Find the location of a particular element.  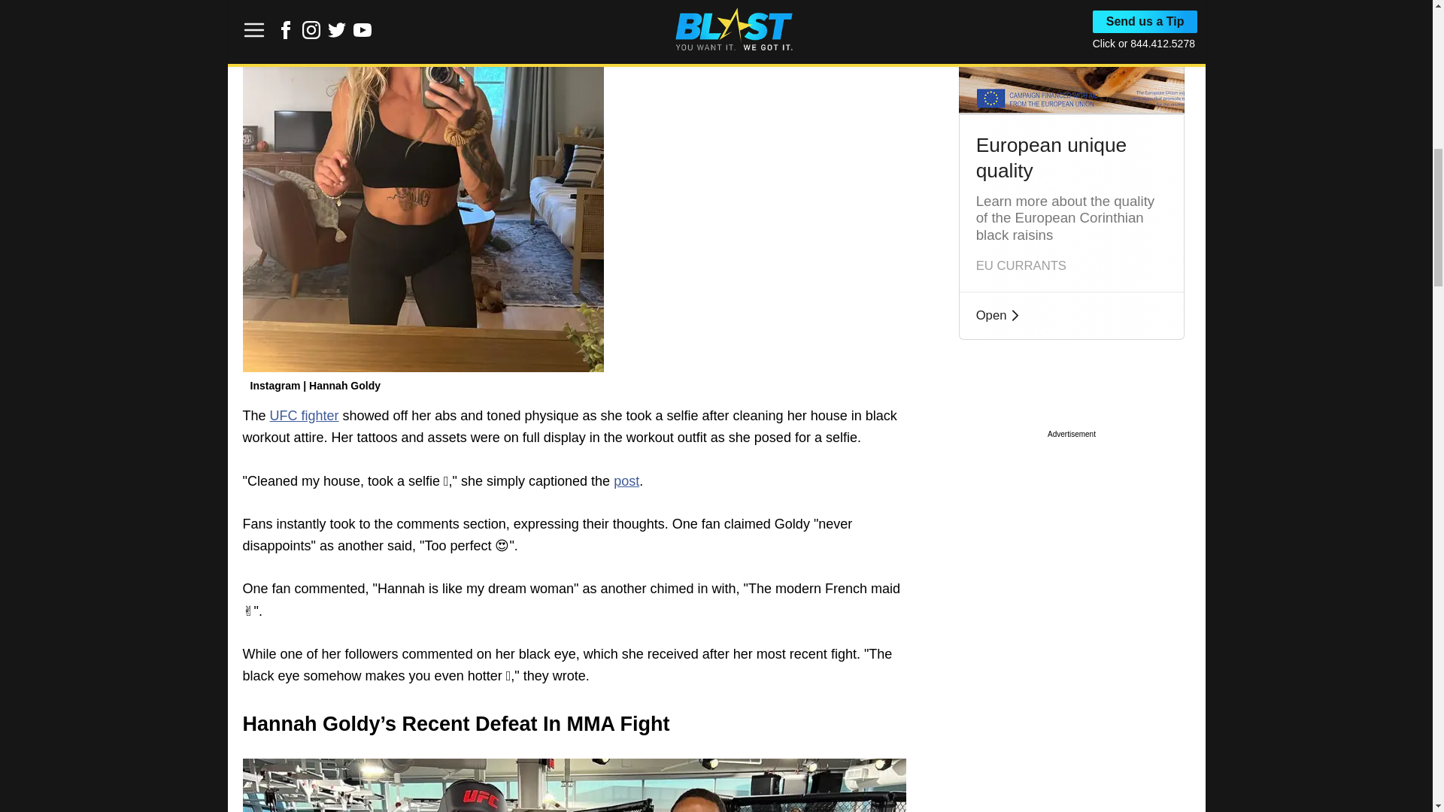

post is located at coordinates (626, 481).